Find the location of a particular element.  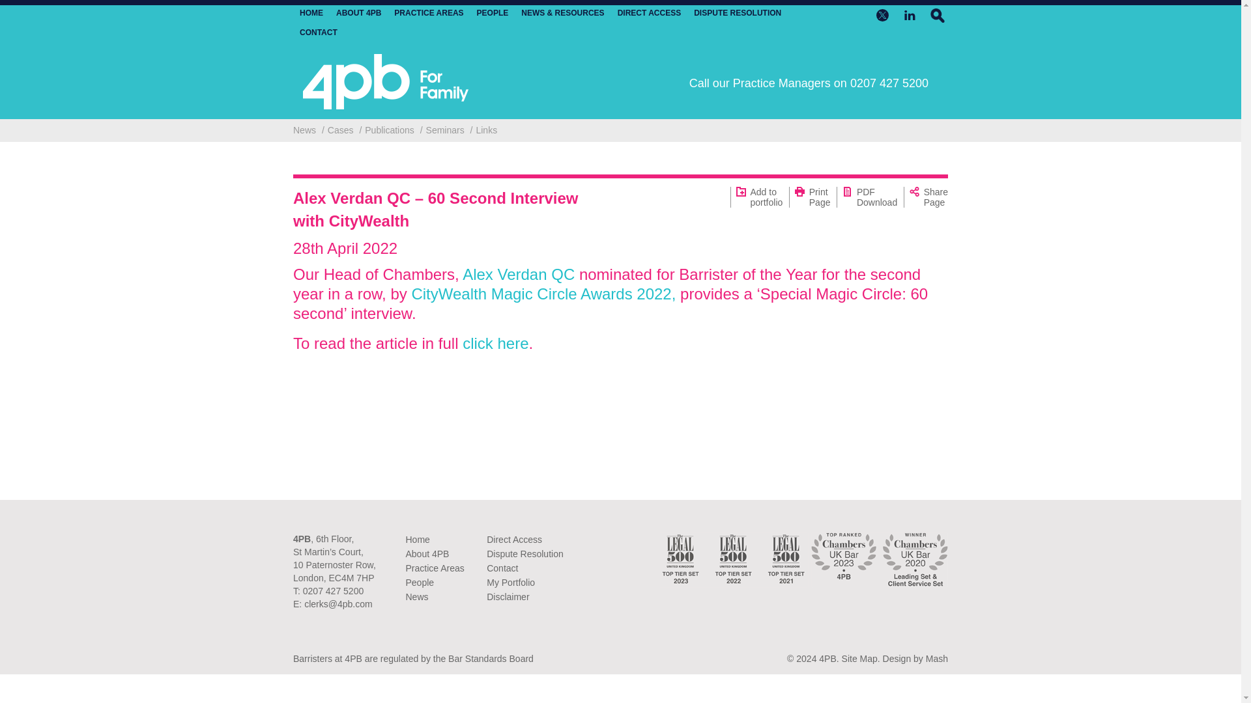

HOME is located at coordinates (311, 13).